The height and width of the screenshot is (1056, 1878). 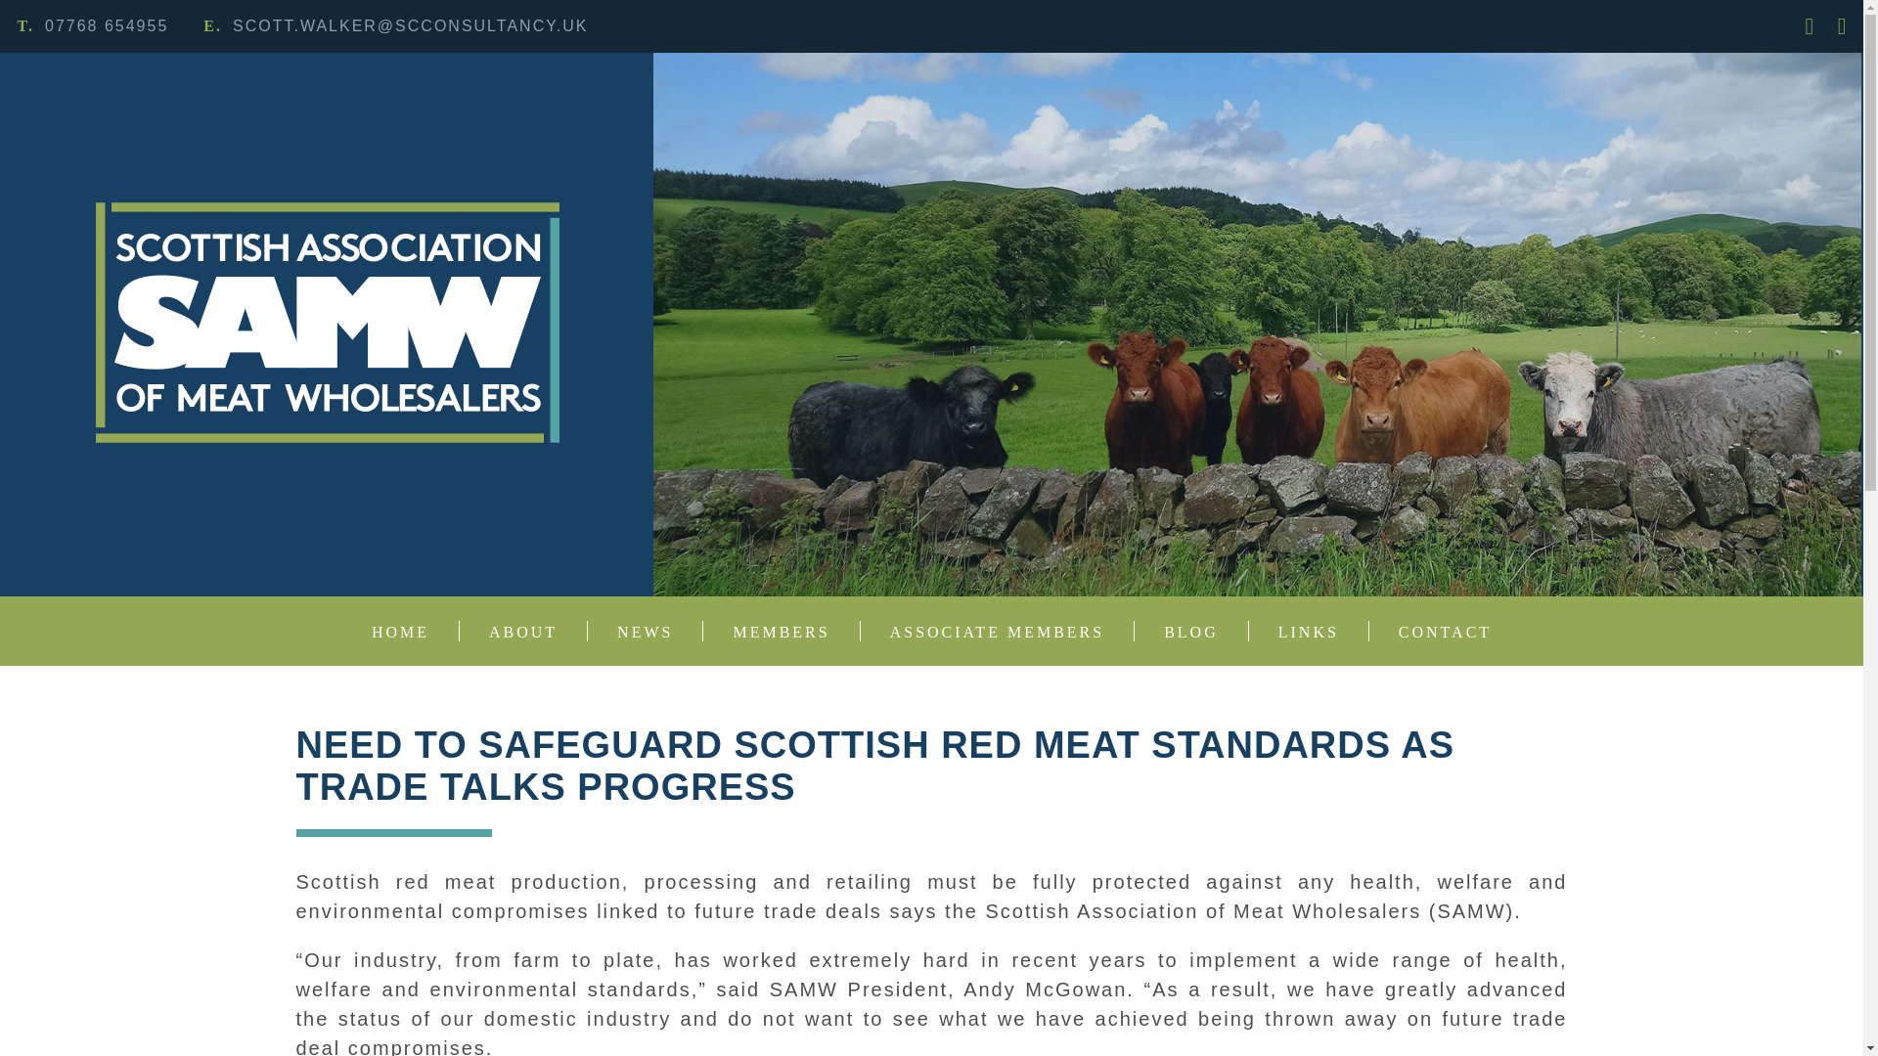 I want to click on Scottish Association of Meat Wholesalers, so click(x=327, y=324).